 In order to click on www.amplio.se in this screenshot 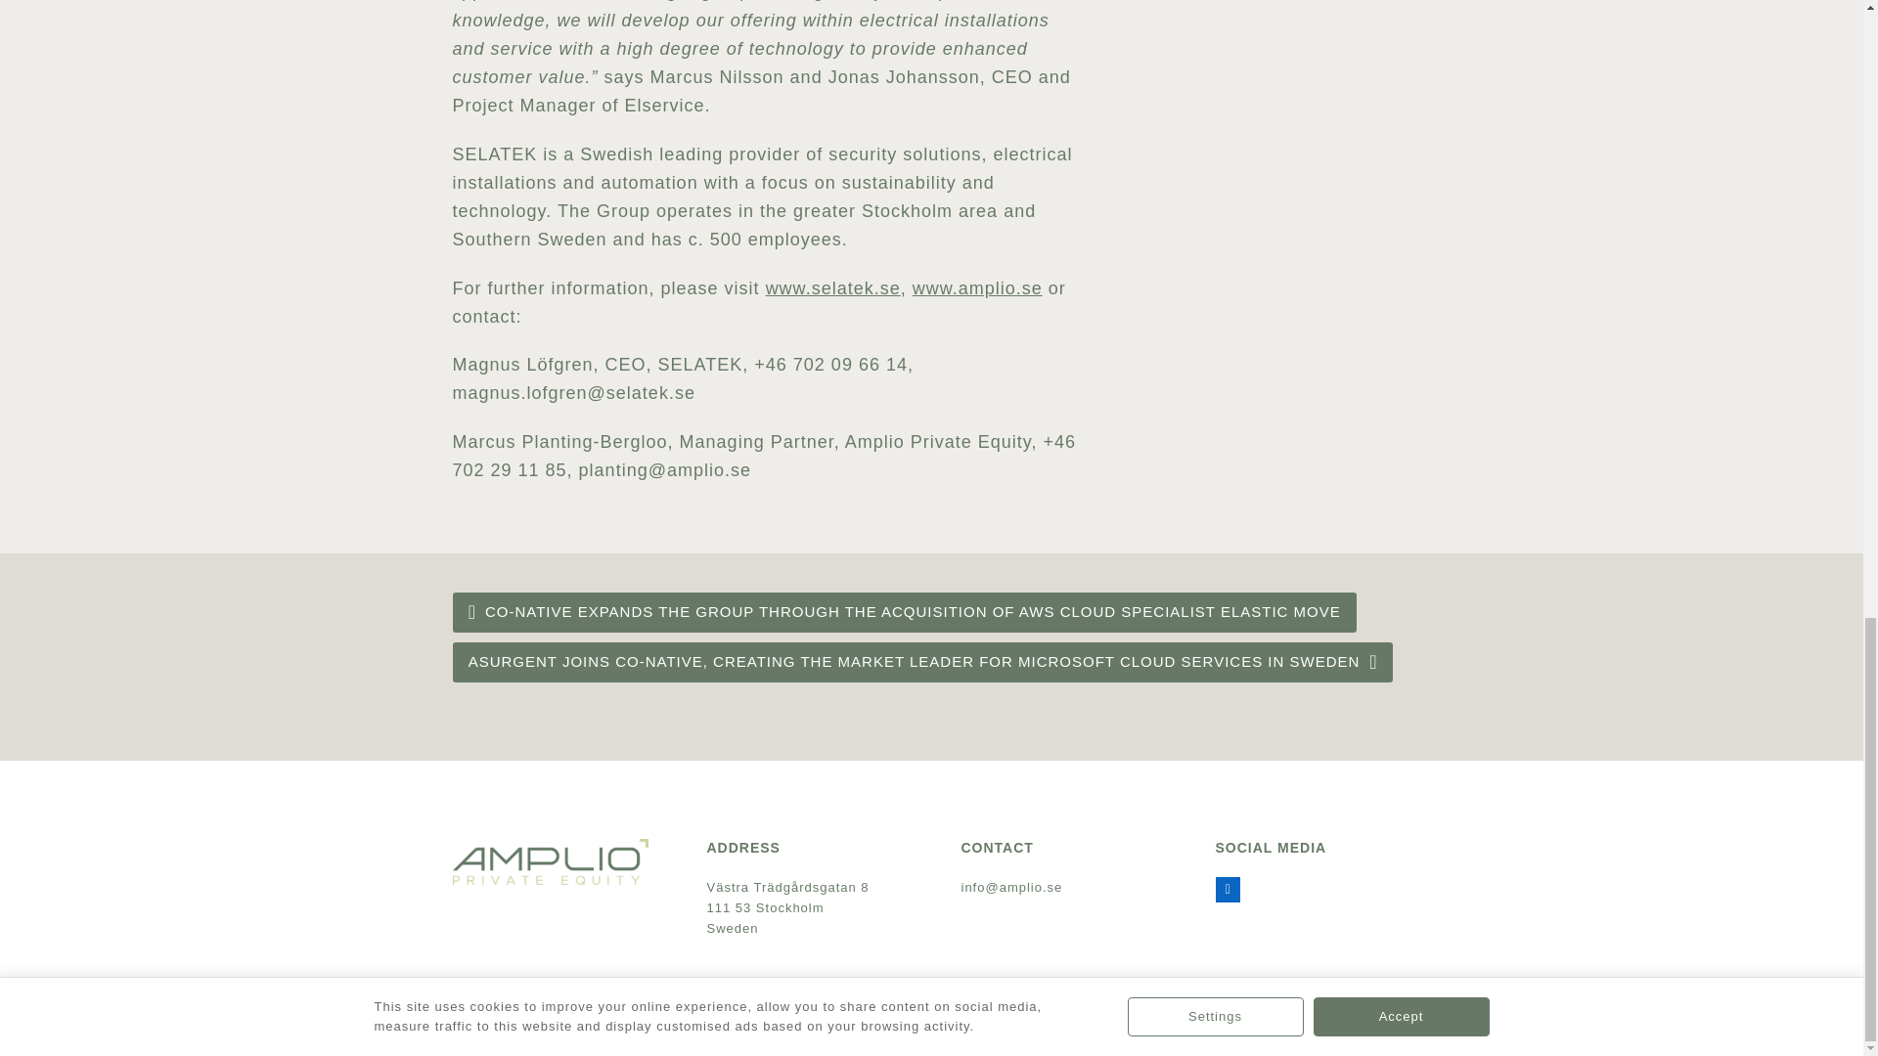, I will do `click(977, 287)`.